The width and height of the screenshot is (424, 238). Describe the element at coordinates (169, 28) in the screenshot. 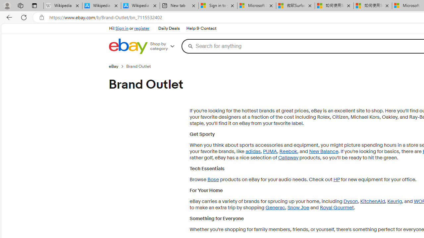

I see `Daily Deals` at that location.